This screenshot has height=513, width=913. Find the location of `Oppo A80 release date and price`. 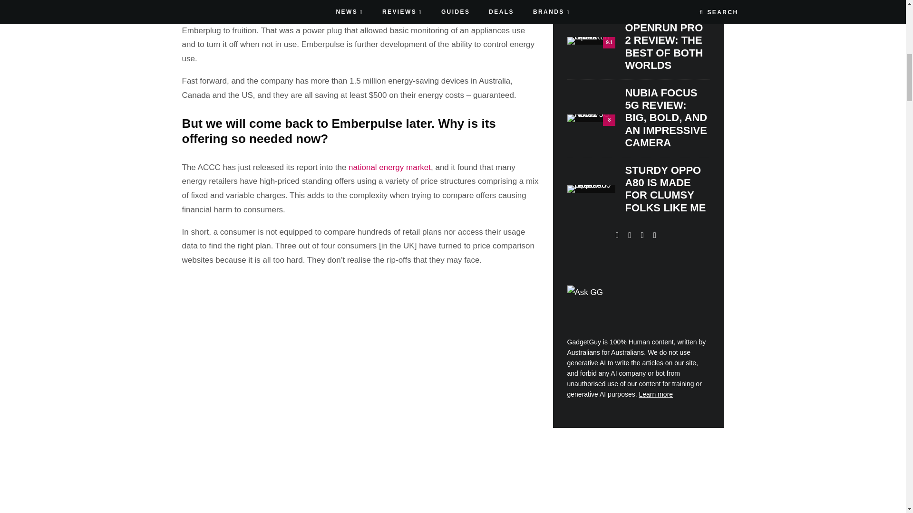

Oppo A80 release date and price is located at coordinates (591, 189).